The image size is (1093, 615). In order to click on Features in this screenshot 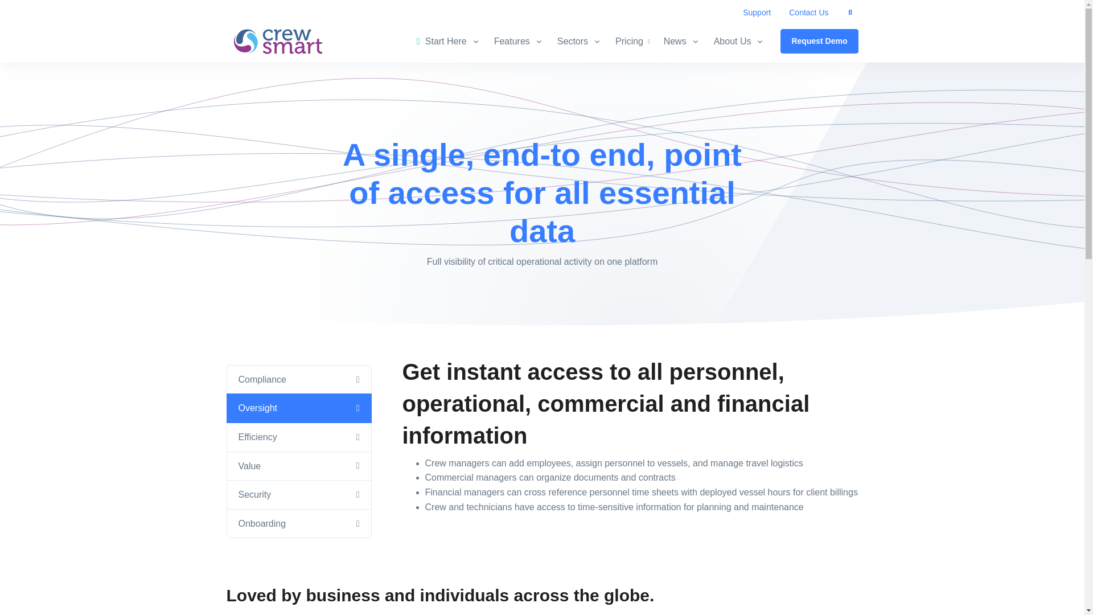, I will do `click(519, 41)`.